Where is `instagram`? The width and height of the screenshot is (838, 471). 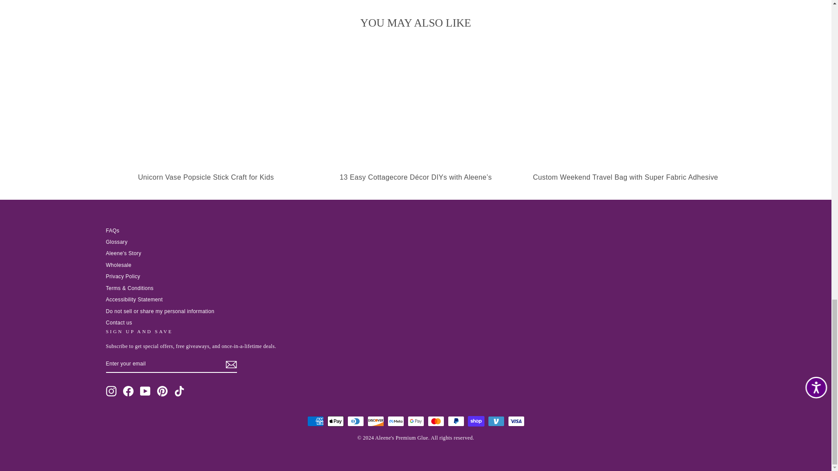
instagram is located at coordinates (111, 391).